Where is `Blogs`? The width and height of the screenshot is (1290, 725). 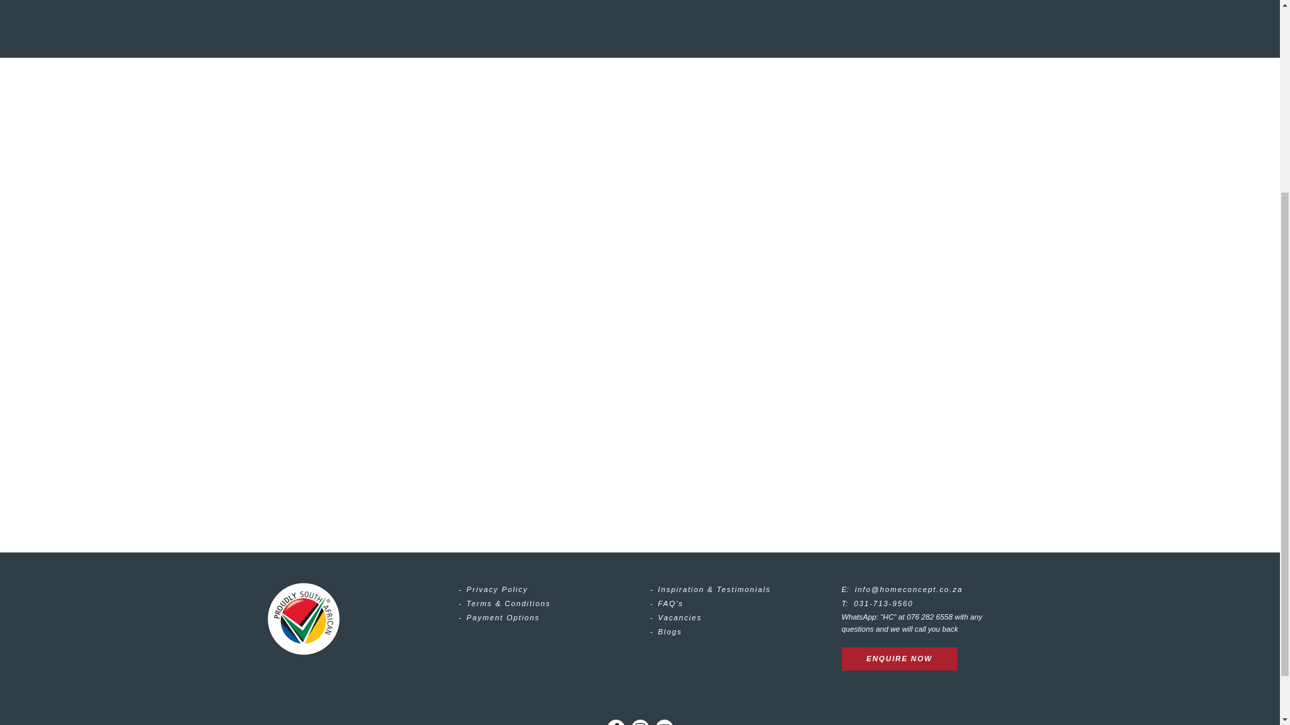
Blogs is located at coordinates (670, 632).